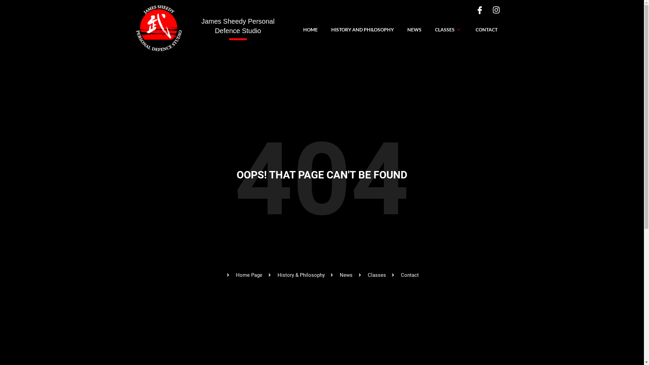  Describe the element at coordinates (310, 30) in the screenshot. I see `HOME` at that location.